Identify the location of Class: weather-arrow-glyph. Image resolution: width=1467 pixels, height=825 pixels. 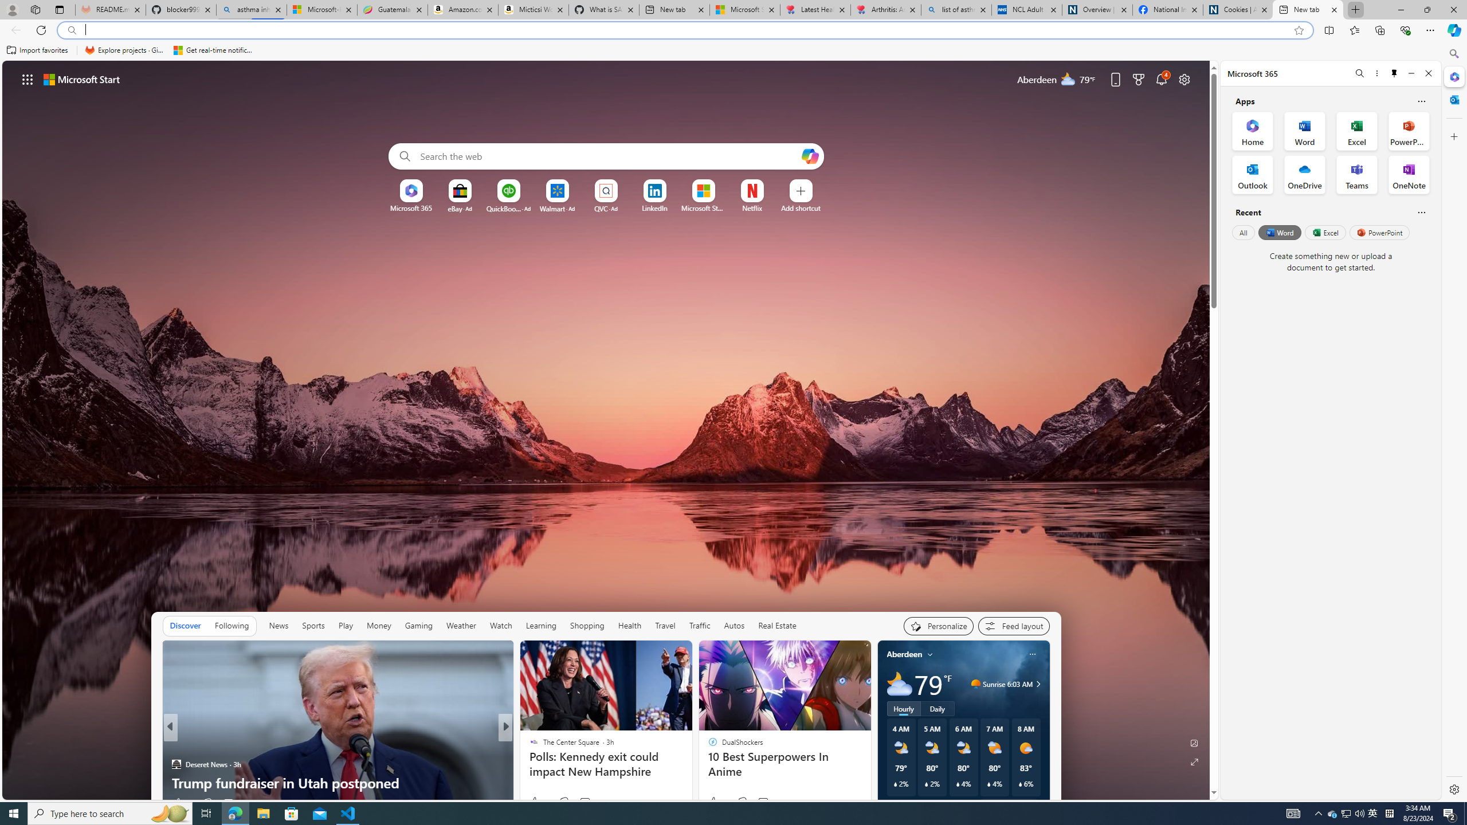
(1038, 684).